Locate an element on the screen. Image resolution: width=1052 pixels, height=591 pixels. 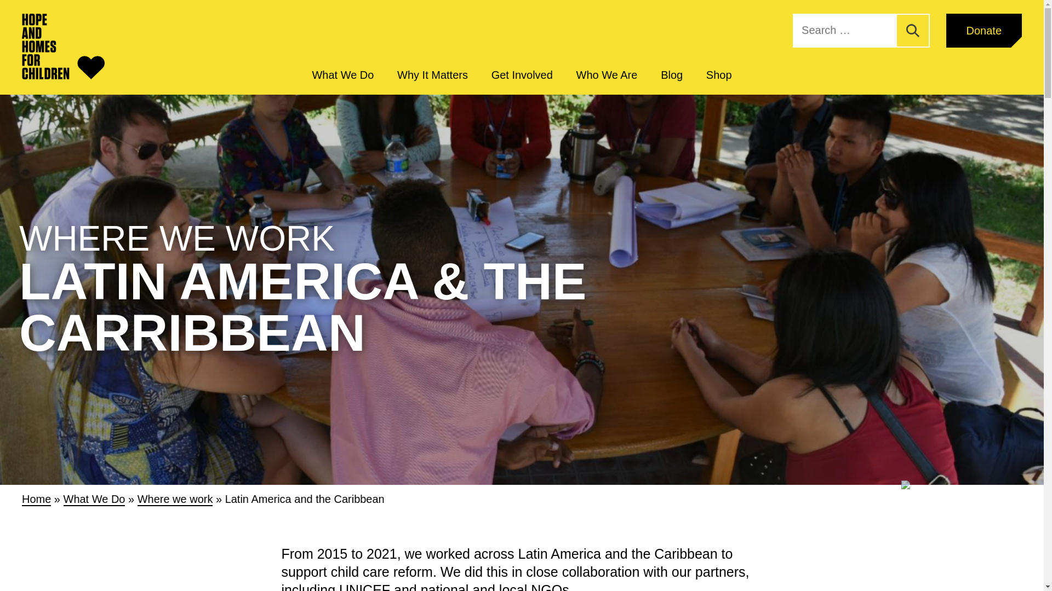
Get Involved is located at coordinates (522, 75).